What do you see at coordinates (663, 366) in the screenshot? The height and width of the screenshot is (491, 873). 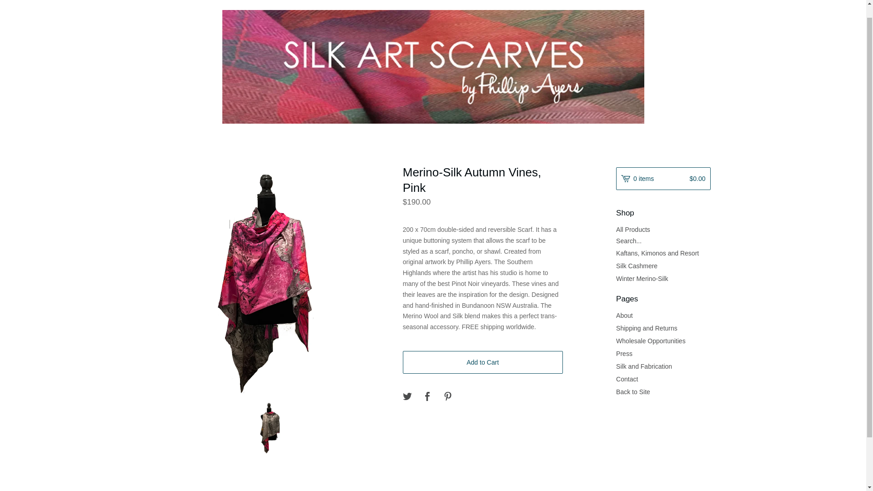 I see `View Silk and Fabrication` at bounding box center [663, 366].